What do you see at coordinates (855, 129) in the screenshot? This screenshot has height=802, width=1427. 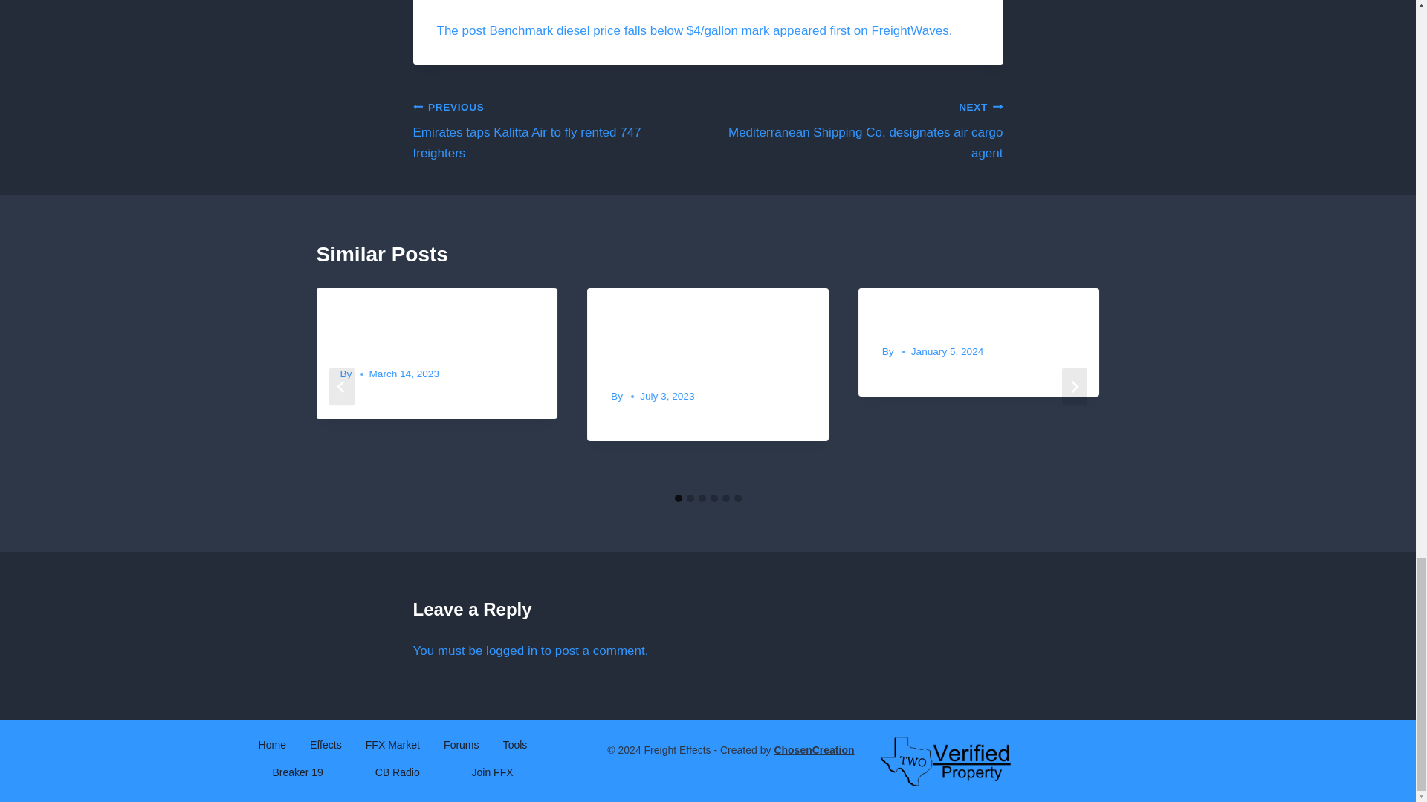 I see `FreightWaves` at bounding box center [855, 129].